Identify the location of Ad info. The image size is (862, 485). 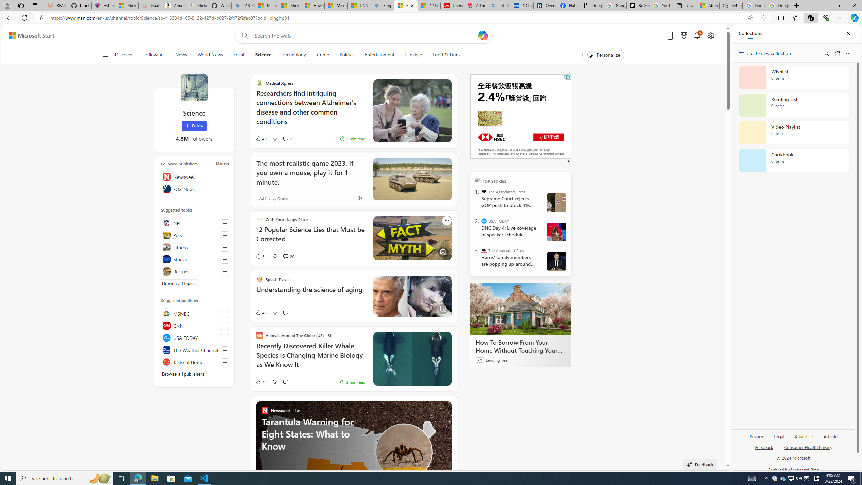
(830, 439).